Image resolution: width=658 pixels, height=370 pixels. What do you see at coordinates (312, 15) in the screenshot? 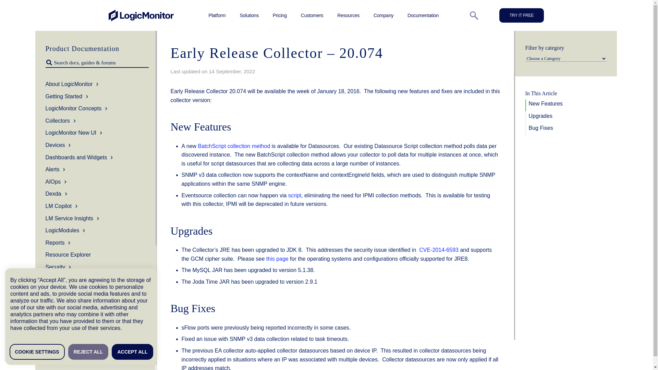
I see `Customers` at bounding box center [312, 15].